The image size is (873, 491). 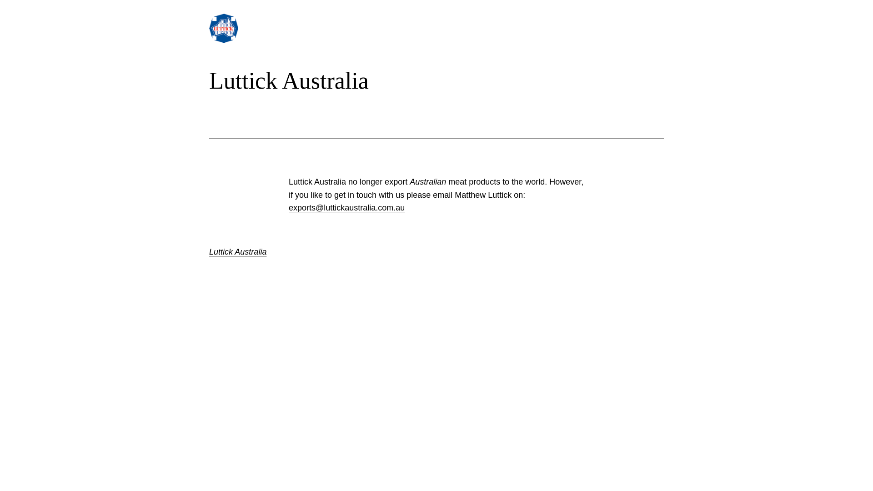 What do you see at coordinates (238, 252) in the screenshot?
I see `Luttick Australia` at bounding box center [238, 252].